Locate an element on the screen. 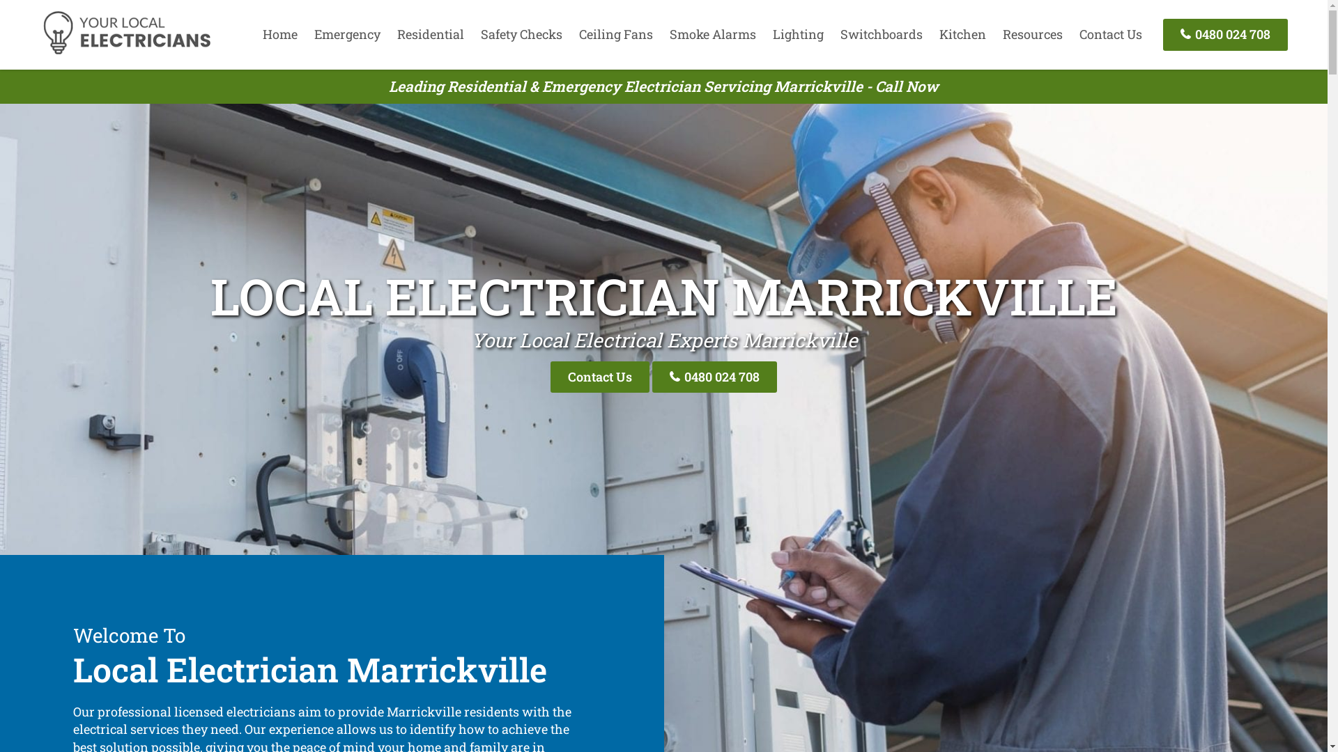 The image size is (1338, 752). 0480 024 708 is located at coordinates (715, 377).